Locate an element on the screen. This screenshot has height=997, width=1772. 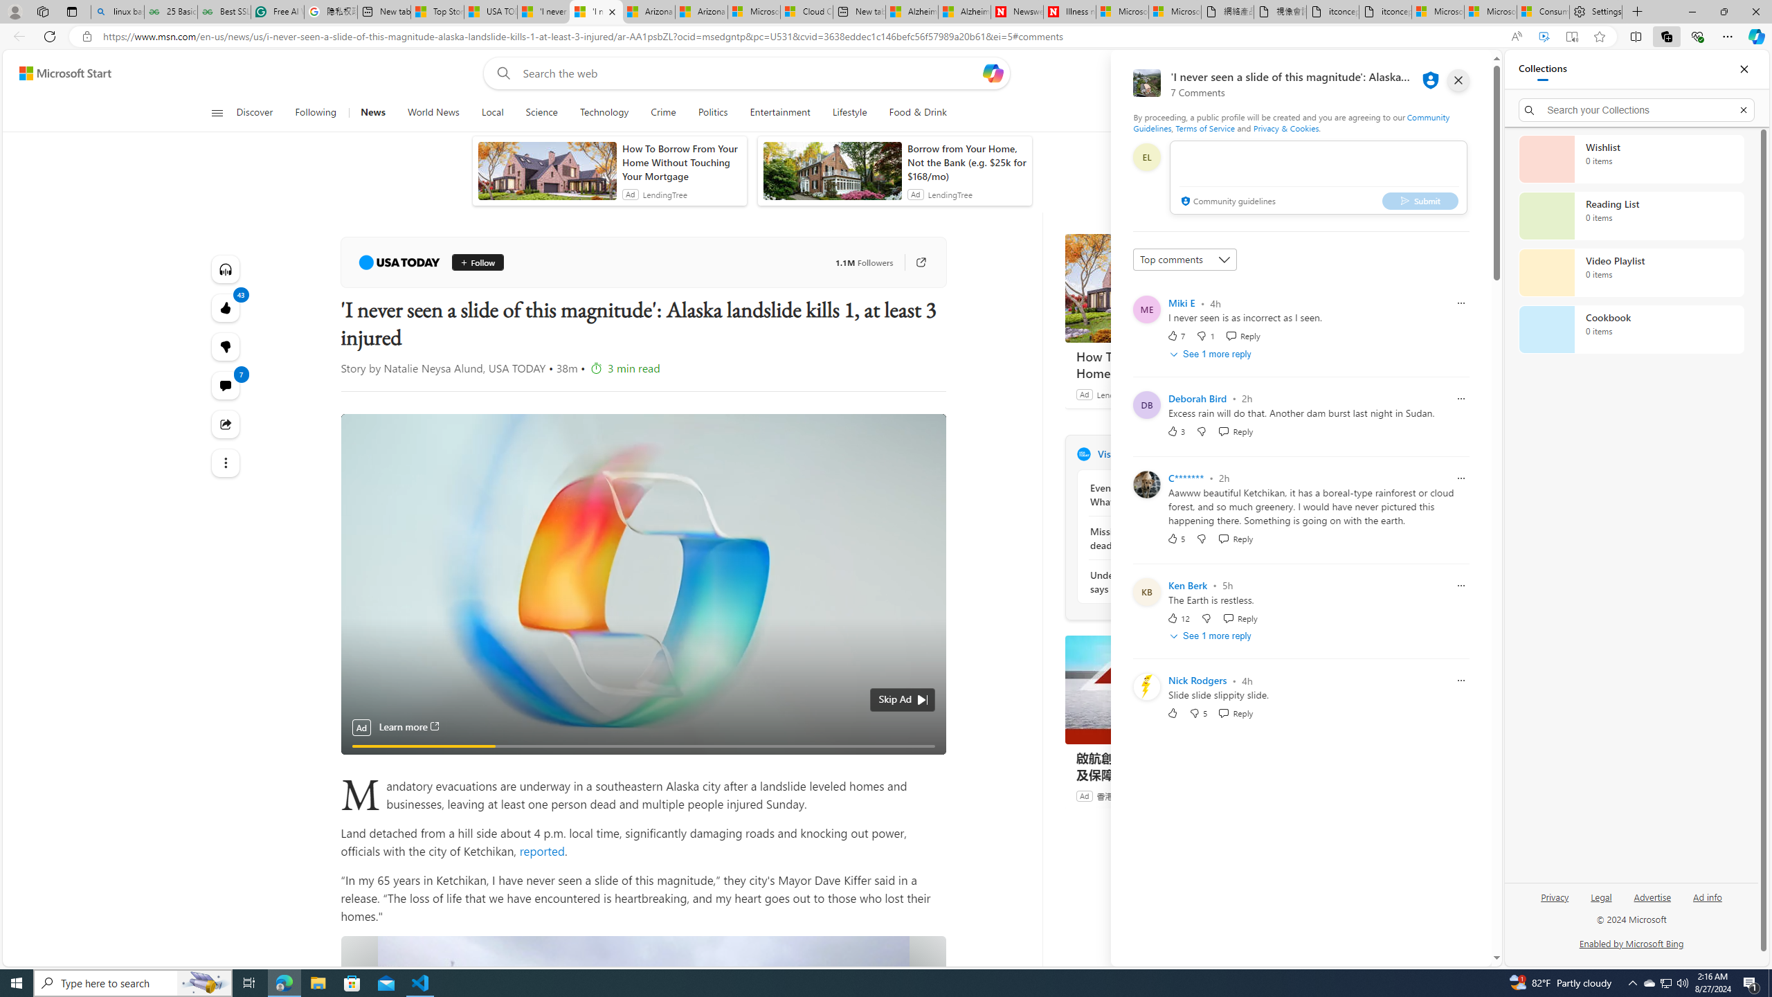
 reported is located at coordinates (540, 850).